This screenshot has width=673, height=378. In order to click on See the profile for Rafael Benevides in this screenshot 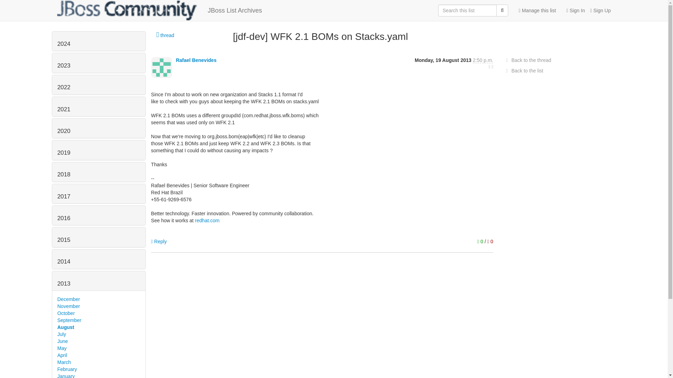, I will do `click(196, 60)`.